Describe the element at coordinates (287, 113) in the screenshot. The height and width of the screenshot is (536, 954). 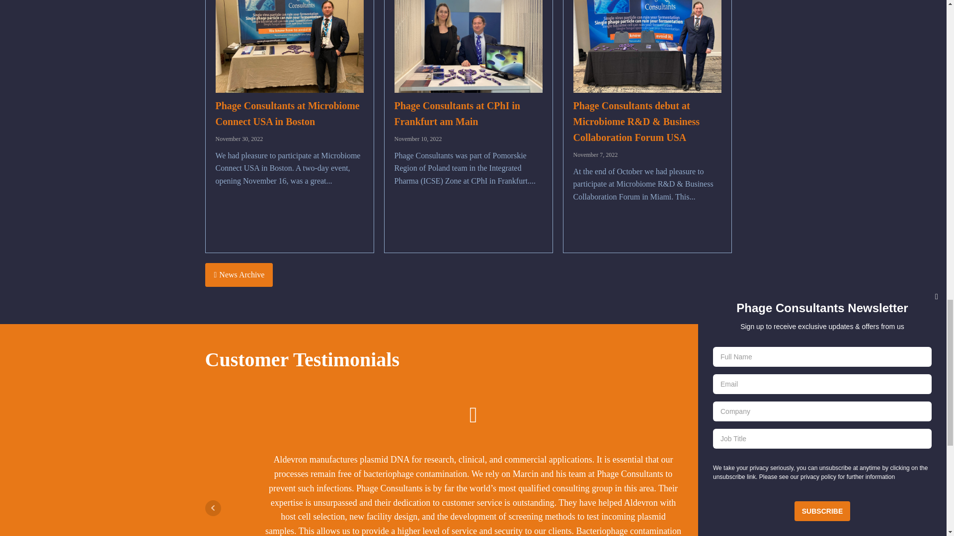
I see `Phage Consultants at Microbiome Connect USA in Boston` at that location.